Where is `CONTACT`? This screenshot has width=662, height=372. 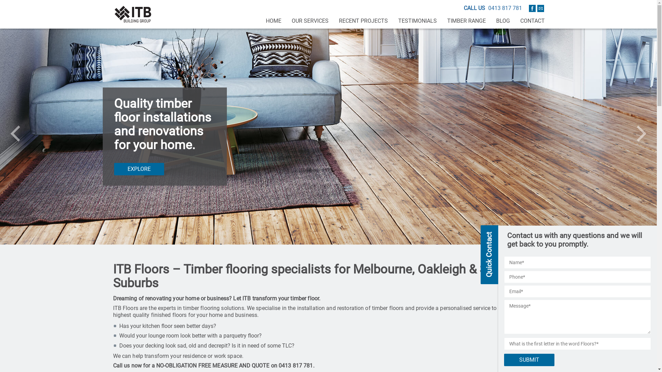 CONTACT is located at coordinates (532, 21).